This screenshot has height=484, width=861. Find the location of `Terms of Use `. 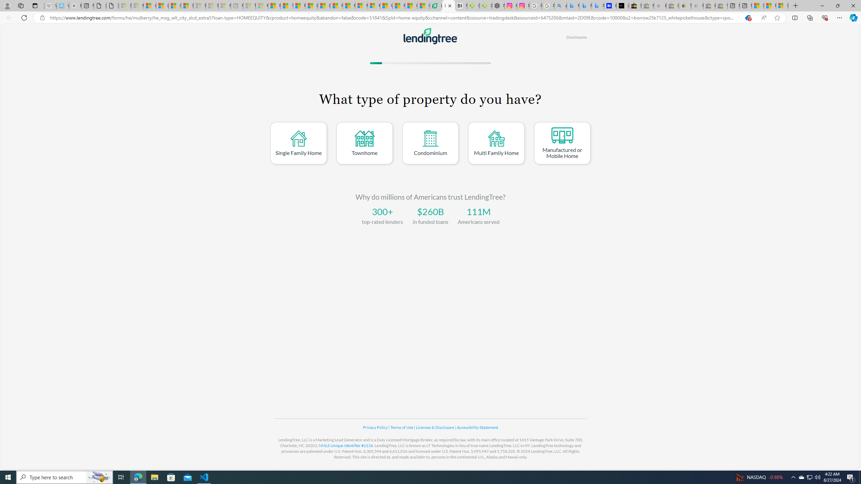

Terms of Use  is located at coordinates (402, 427).